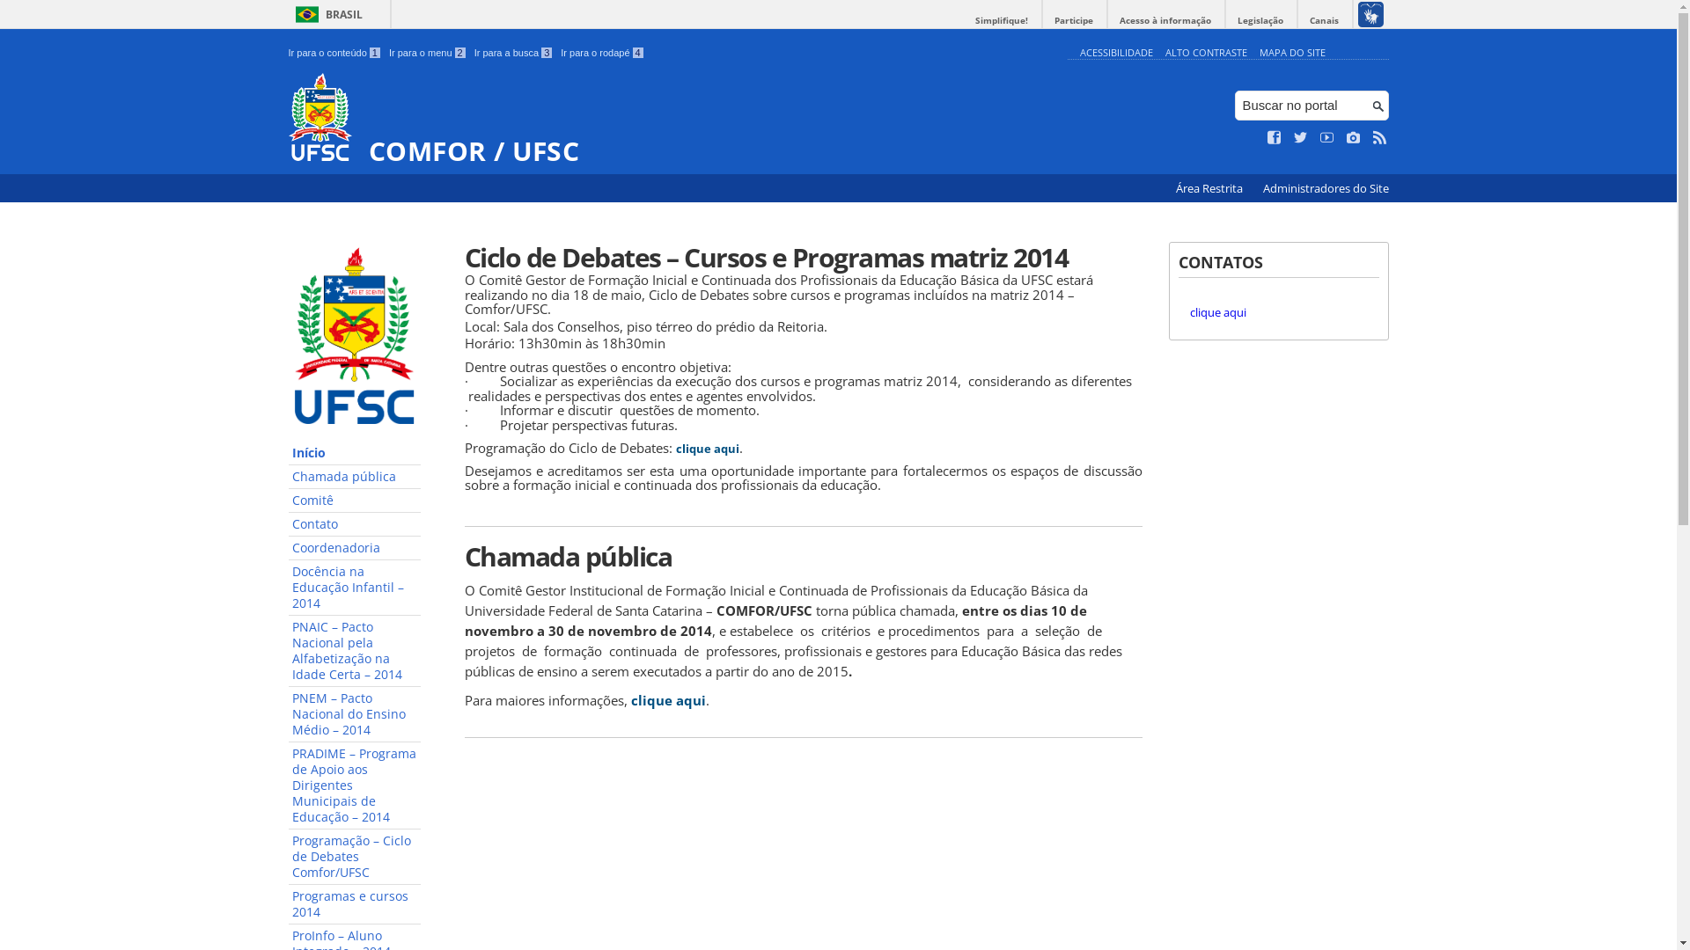 The image size is (1690, 950). Describe the element at coordinates (1275, 138) in the screenshot. I see `Curta no Facebook` at that location.